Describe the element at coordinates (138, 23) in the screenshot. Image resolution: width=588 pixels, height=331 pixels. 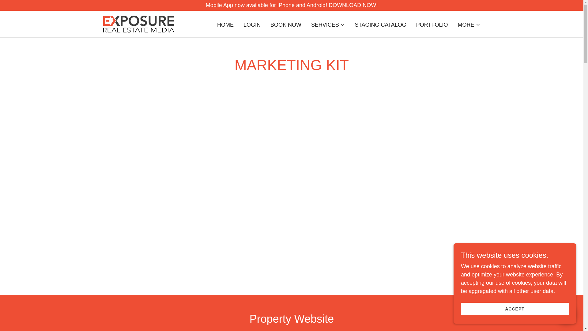
I see `Exposure Real Estate Media` at that location.